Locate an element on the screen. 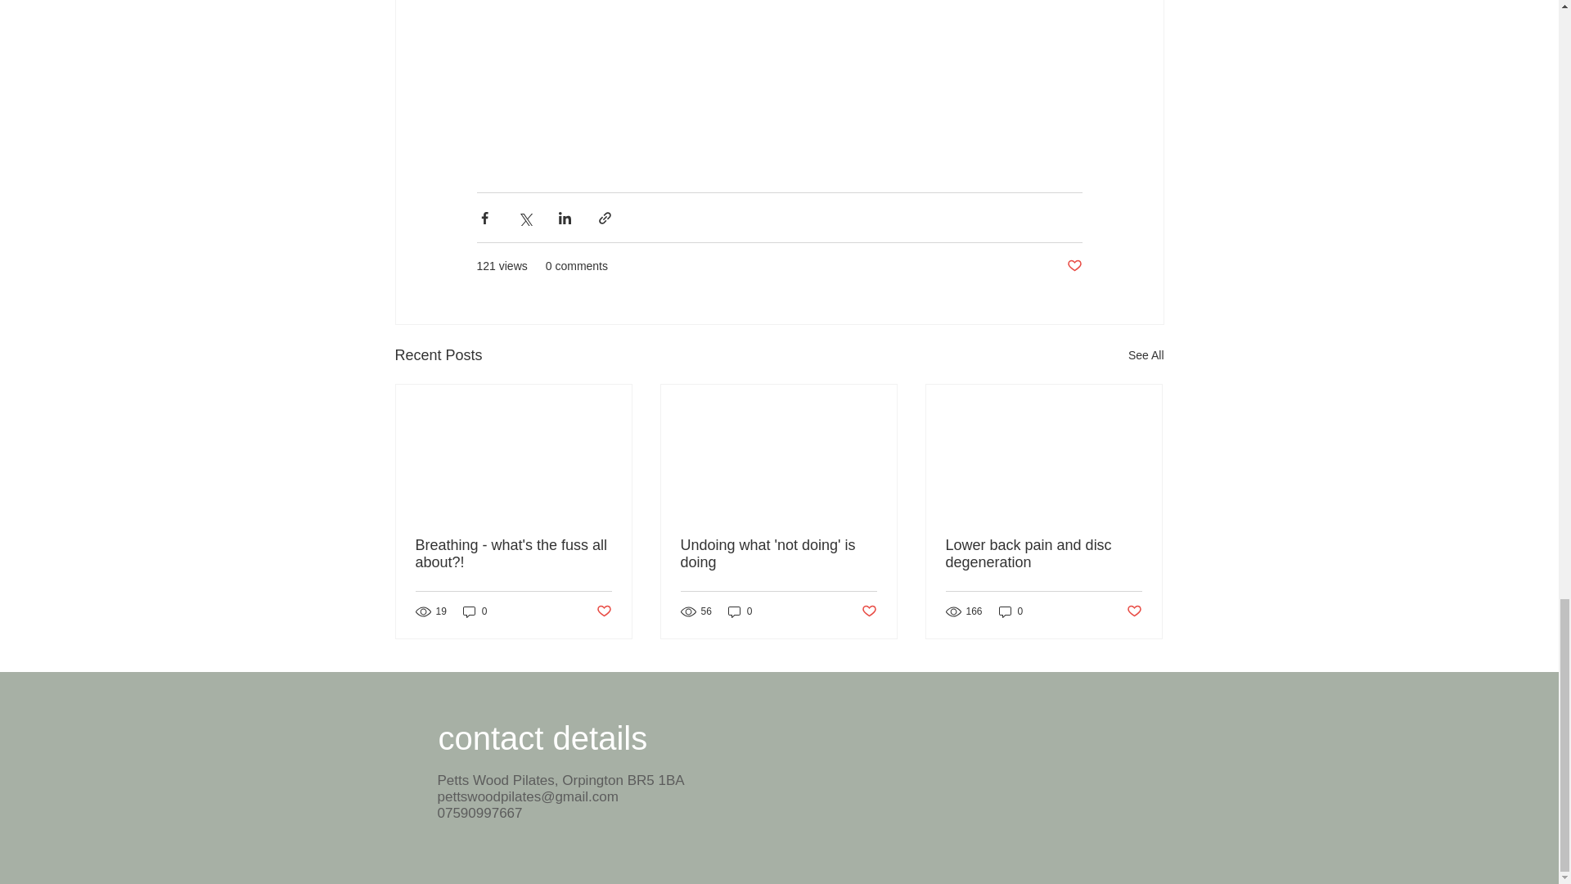 This screenshot has width=1571, height=884. Breathing - what's the fuss all about?! is located at coordinates (514, 553).